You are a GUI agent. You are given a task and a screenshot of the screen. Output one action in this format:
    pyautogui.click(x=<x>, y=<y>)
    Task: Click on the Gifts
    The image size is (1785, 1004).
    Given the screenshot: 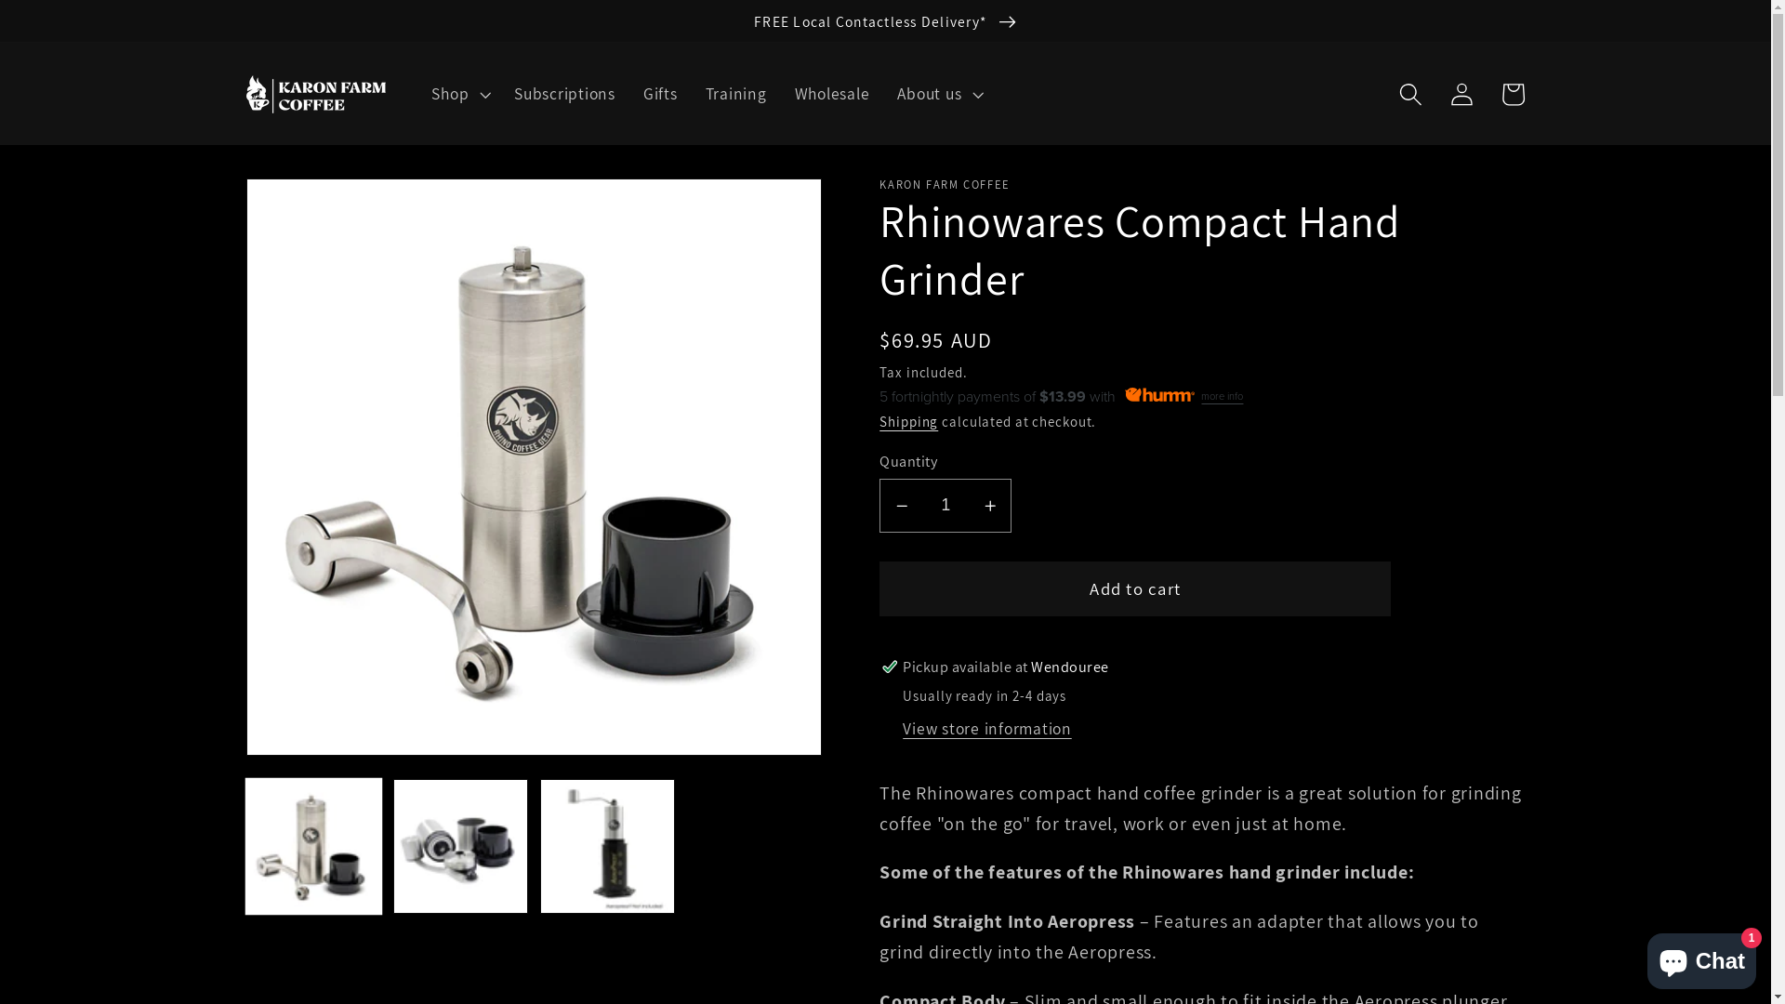 What is the action you would take?
    pyautogui.click(x=660, y=94)
    